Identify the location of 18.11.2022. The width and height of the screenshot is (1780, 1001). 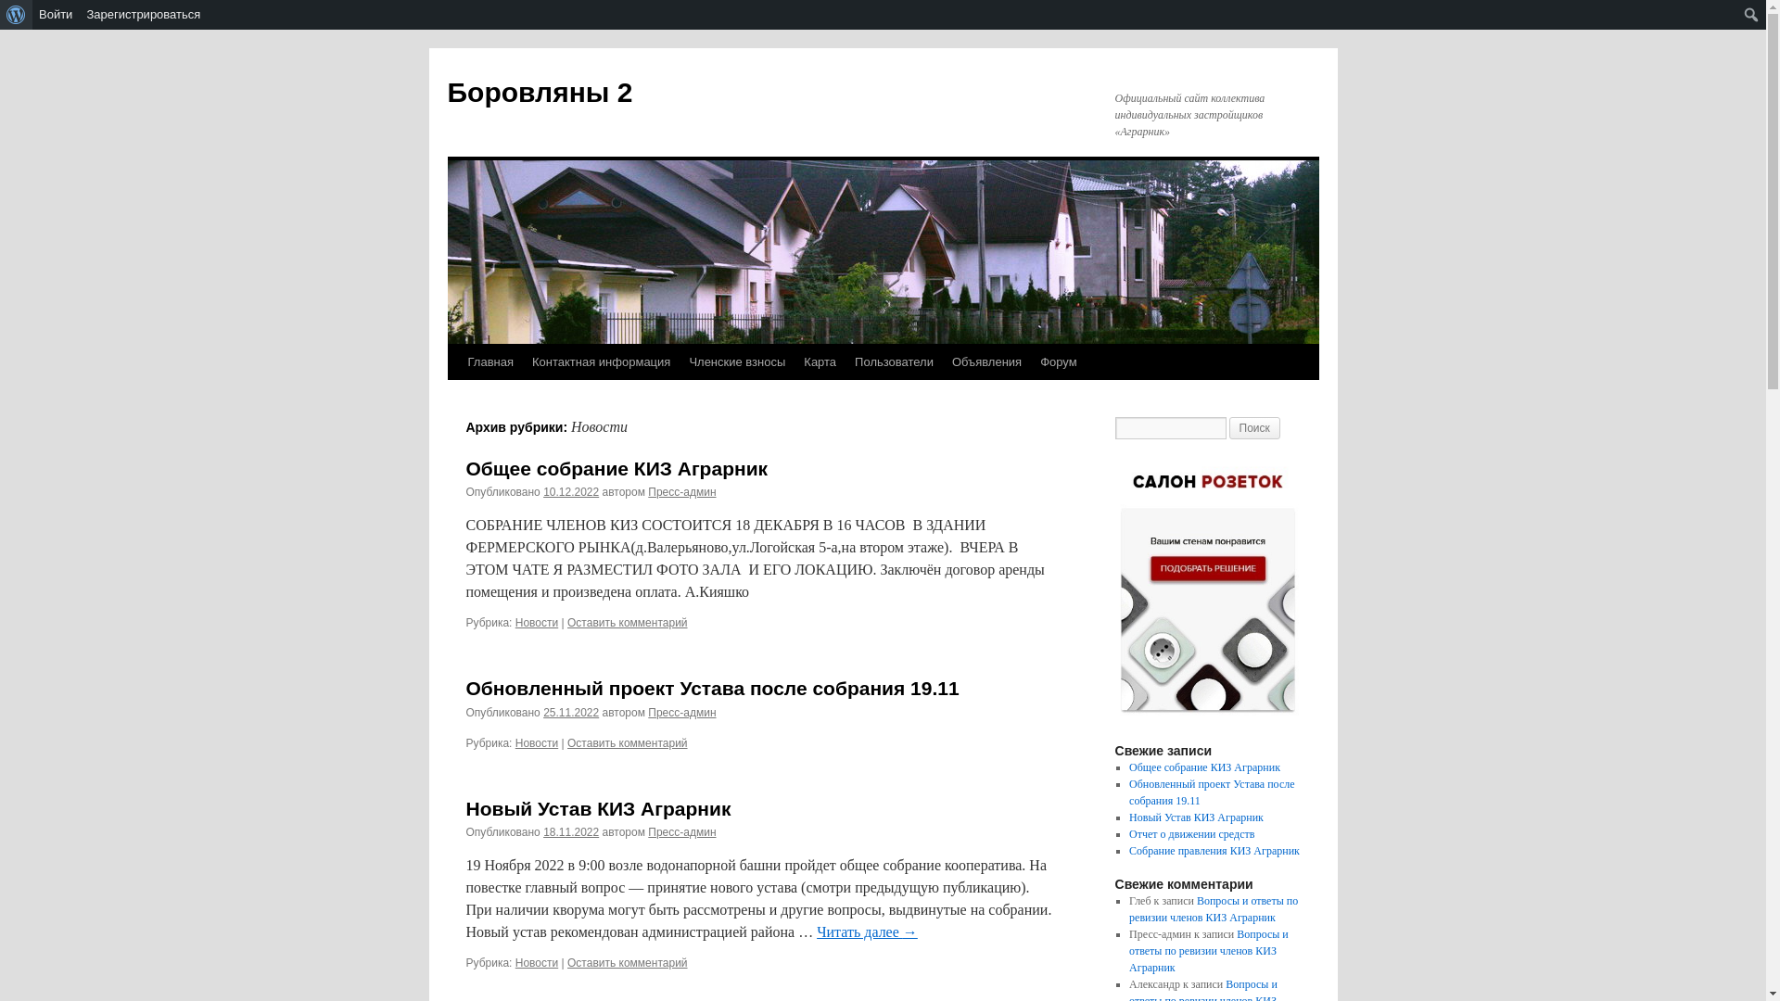
(571, 832).